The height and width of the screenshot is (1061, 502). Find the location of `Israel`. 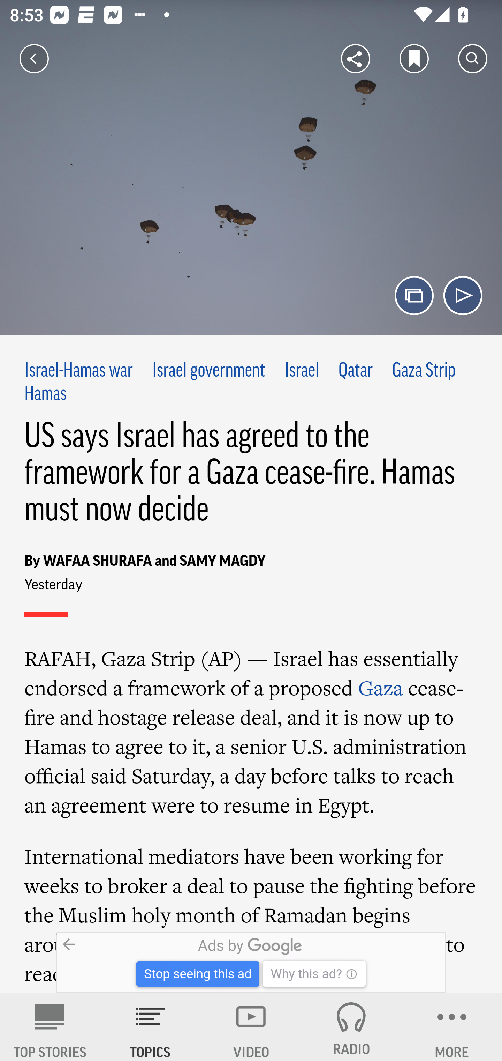

Israel is located at coordinates (302, 371).